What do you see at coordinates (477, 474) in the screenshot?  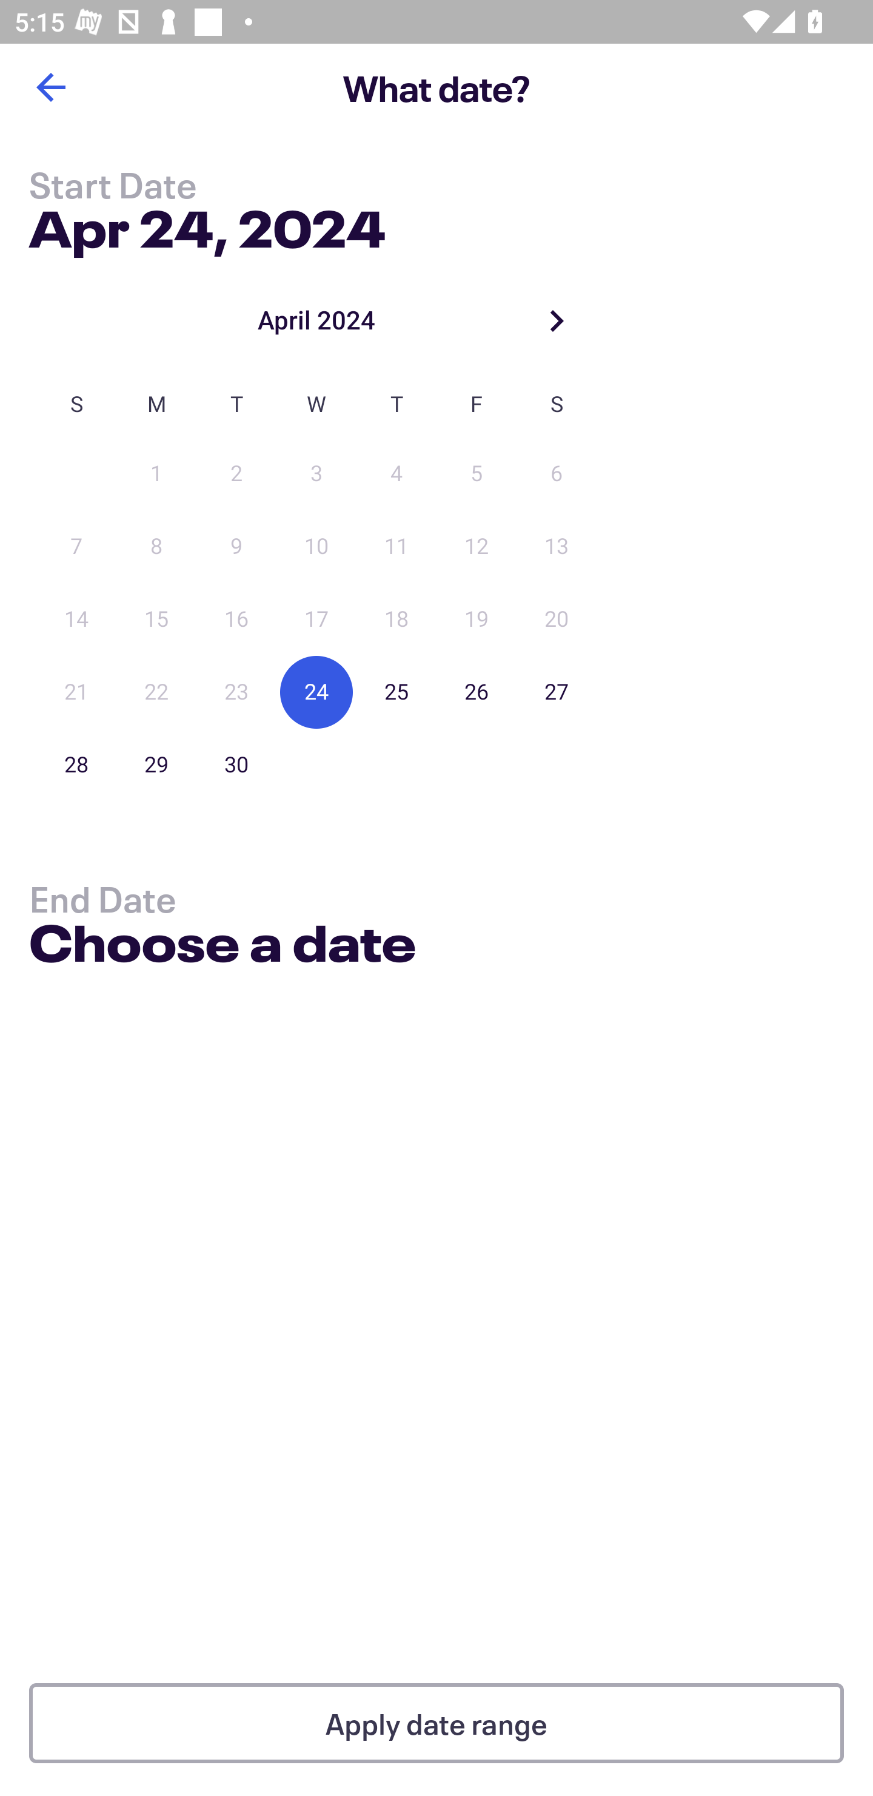 I see `5 05 April 2024` at bounding box center [477, 474].